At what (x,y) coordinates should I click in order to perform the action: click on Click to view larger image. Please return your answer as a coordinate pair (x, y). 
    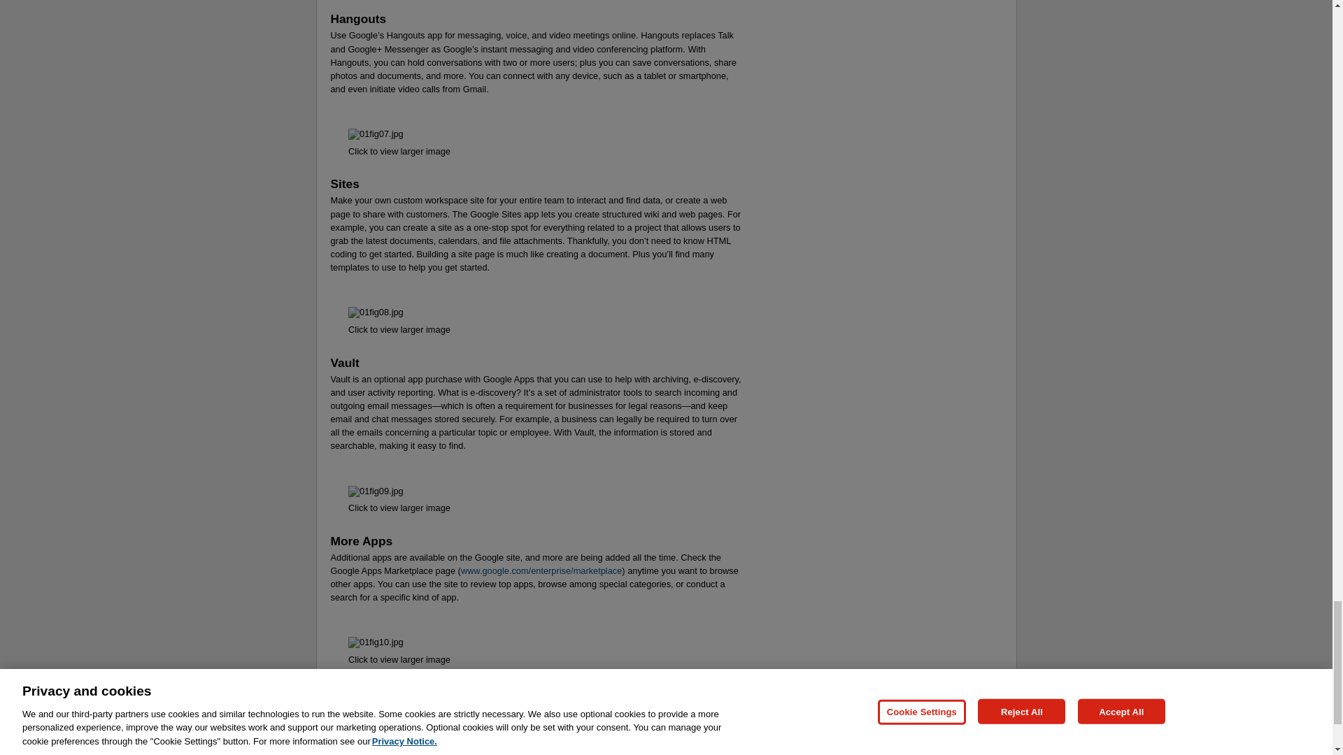
    Looking at the image, I should click on (399, 151).